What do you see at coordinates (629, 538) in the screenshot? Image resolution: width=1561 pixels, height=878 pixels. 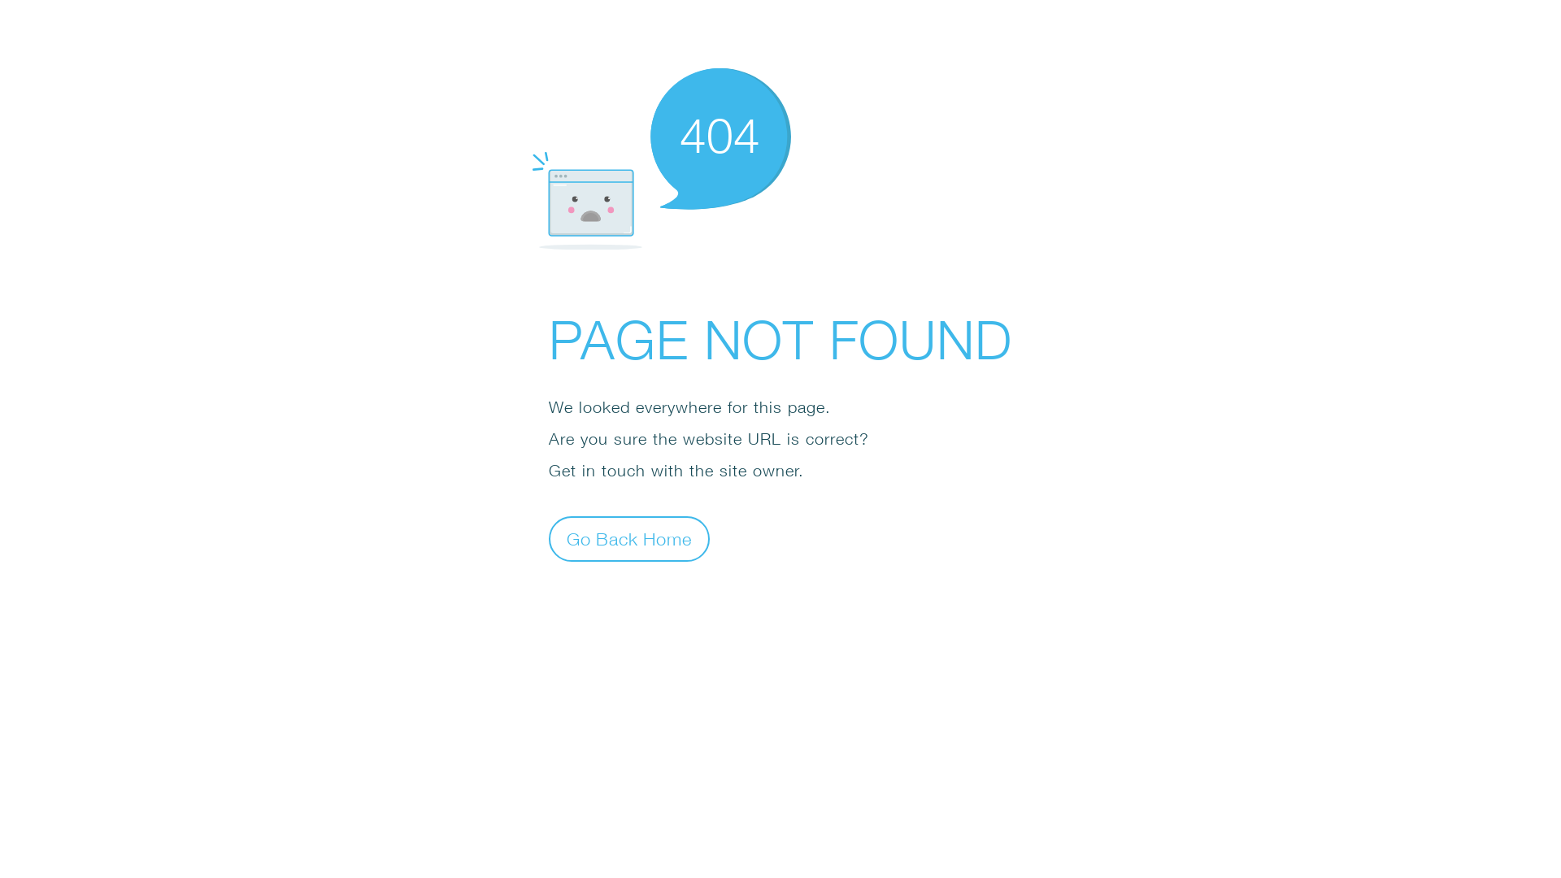 I see `Go Back Home` at bounding box center [629, 538].